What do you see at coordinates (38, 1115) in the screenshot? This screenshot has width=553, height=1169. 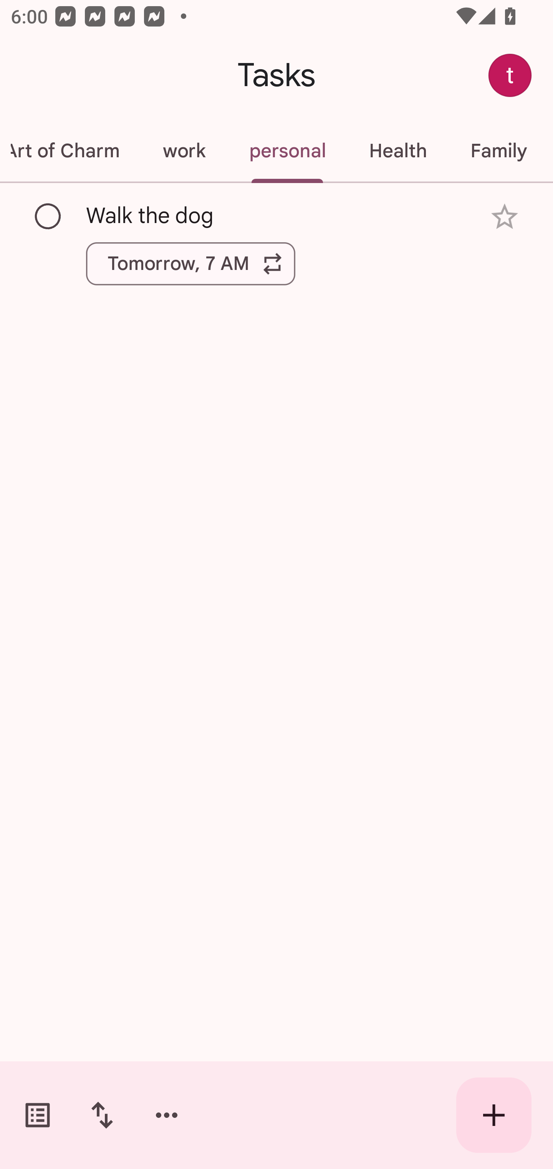 I see `Switch task lists` at bounding box center [38, 1115].